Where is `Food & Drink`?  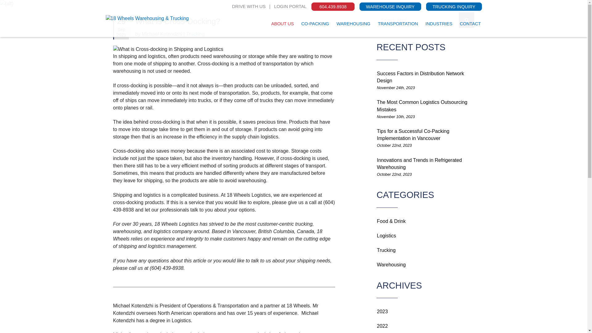 Food & Drink is located at coordinates (391, 221).